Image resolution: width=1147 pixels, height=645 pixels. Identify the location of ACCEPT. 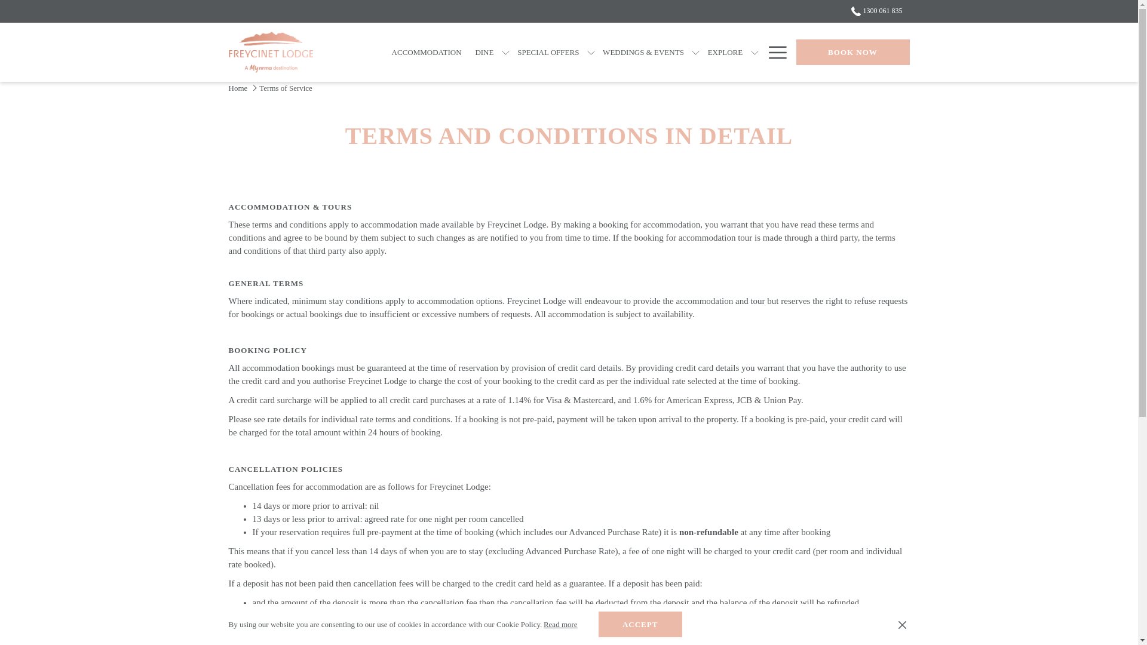
(640, 624).